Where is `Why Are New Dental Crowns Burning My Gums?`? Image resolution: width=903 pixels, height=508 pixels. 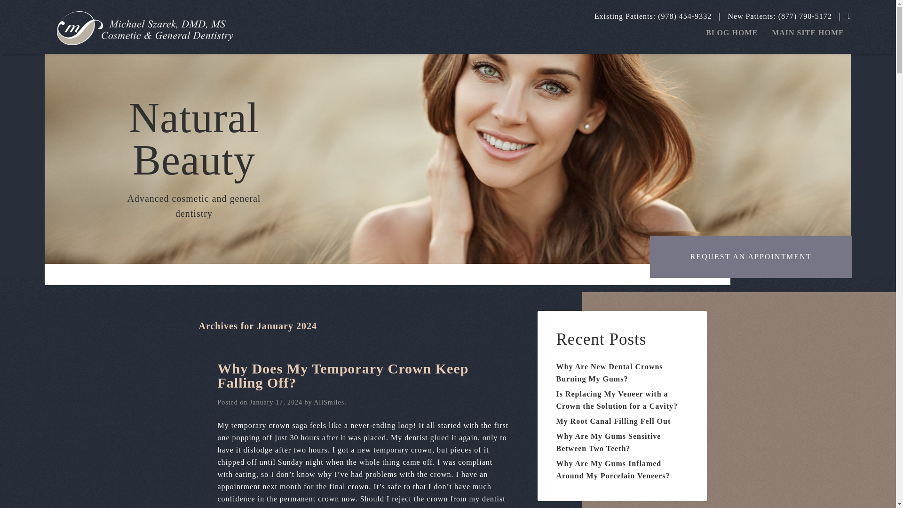 Why Are New Dental Crowns Burning My Gums? is located at coordinates (610, 373).